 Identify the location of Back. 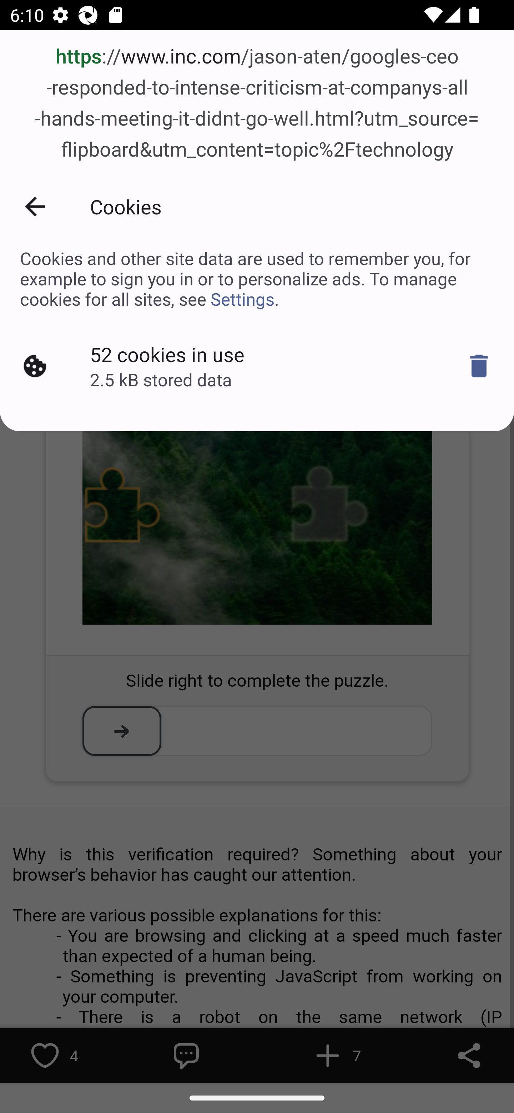
(35, 206).